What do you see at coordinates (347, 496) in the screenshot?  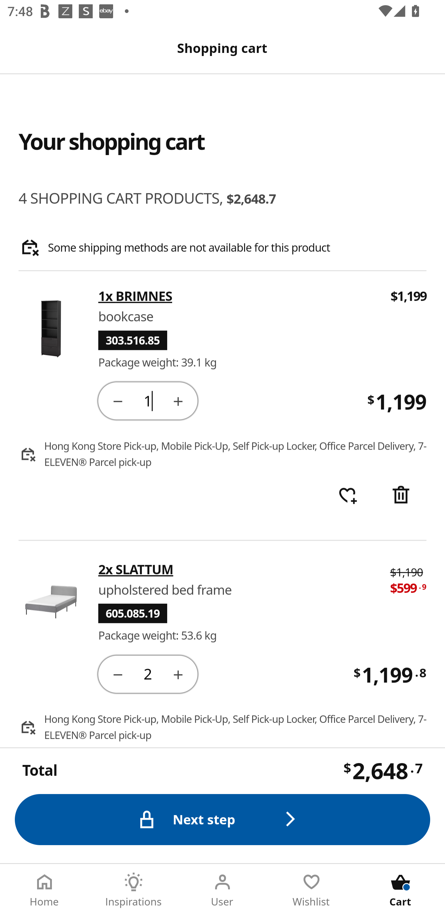 I see ` ` at bounding box center [347, 496].